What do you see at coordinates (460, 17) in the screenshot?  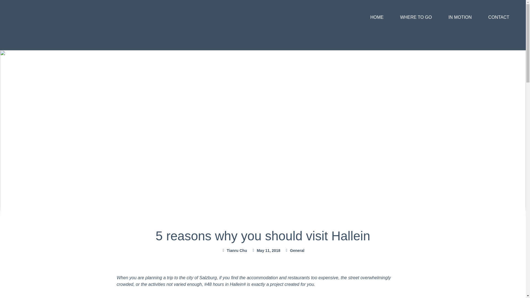 I see `IN MOTION` at bounding box center [460, 17].